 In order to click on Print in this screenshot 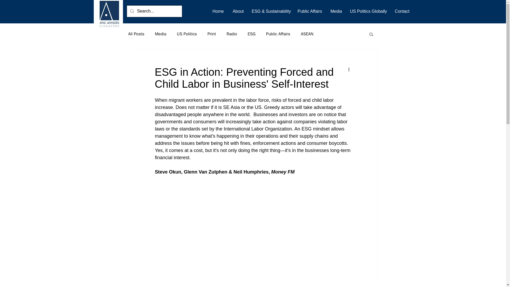, I will do `click(211, 34)`.